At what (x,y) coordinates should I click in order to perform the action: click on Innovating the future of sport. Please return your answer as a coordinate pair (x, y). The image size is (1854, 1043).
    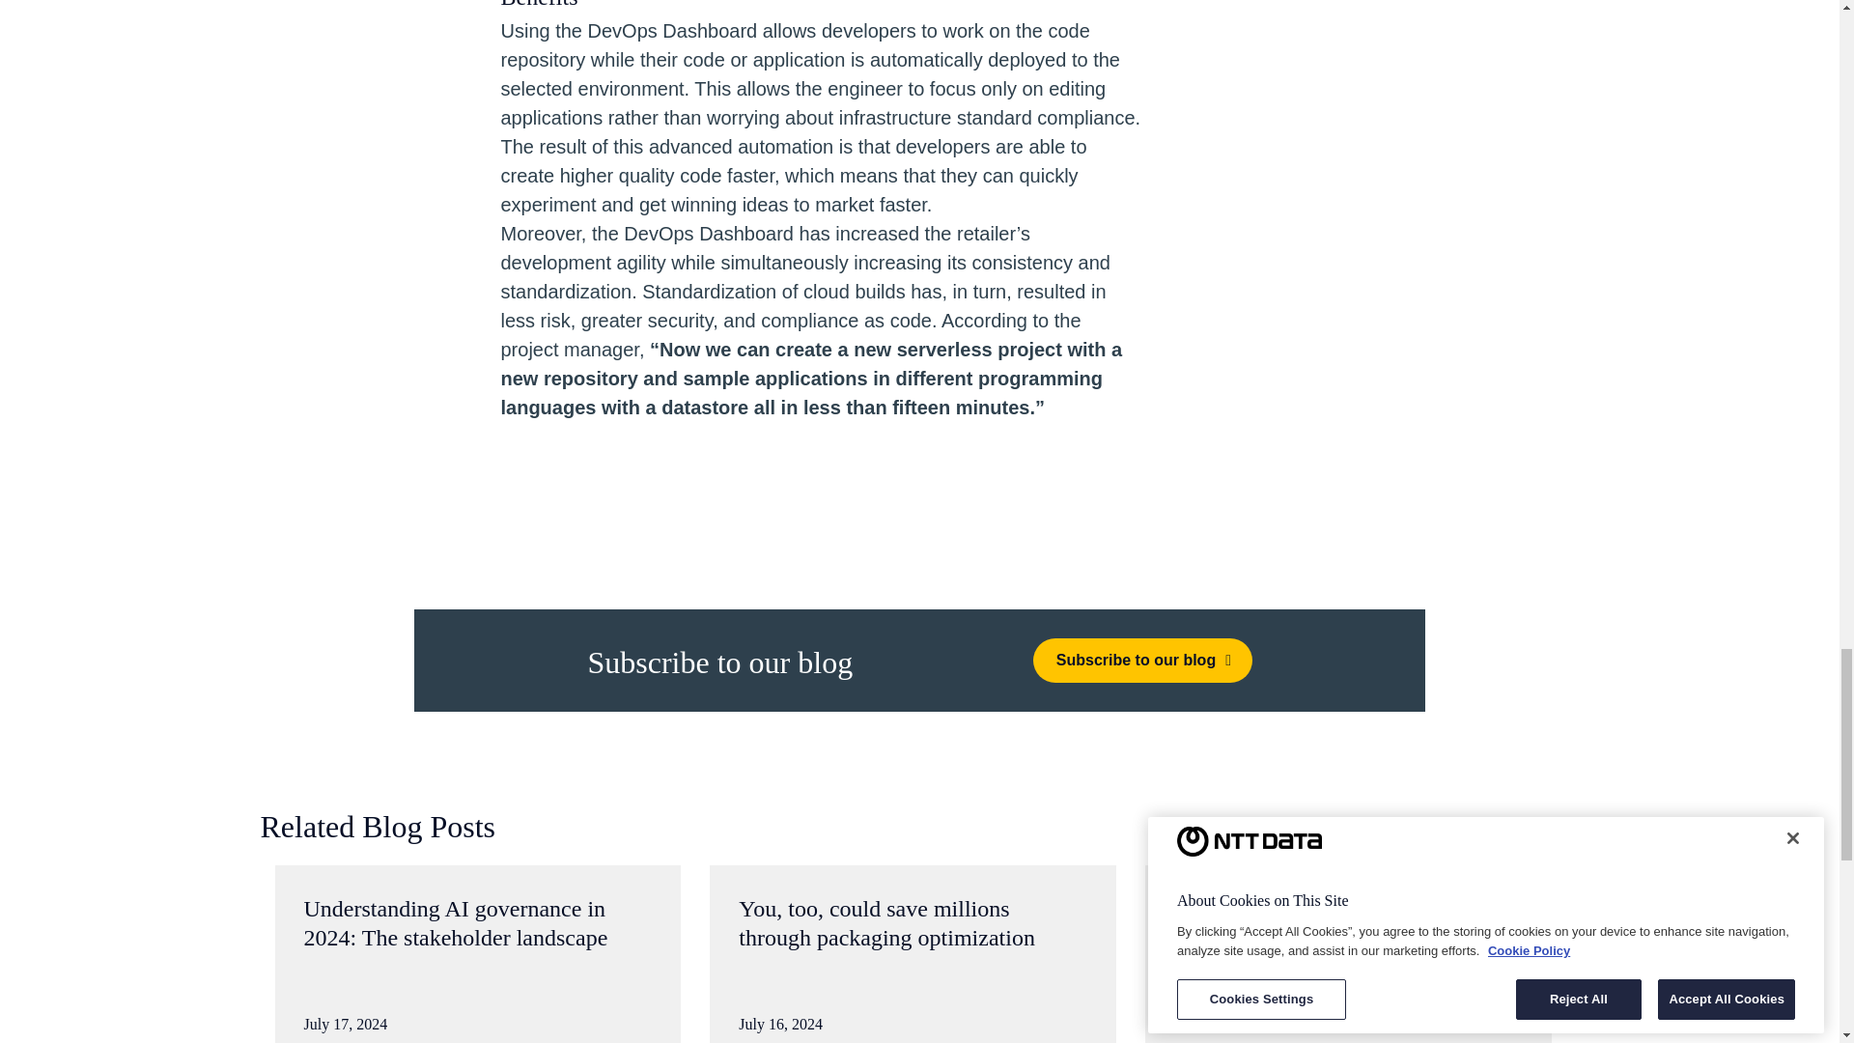
    Looking at the image, I should click on (1348, 954).